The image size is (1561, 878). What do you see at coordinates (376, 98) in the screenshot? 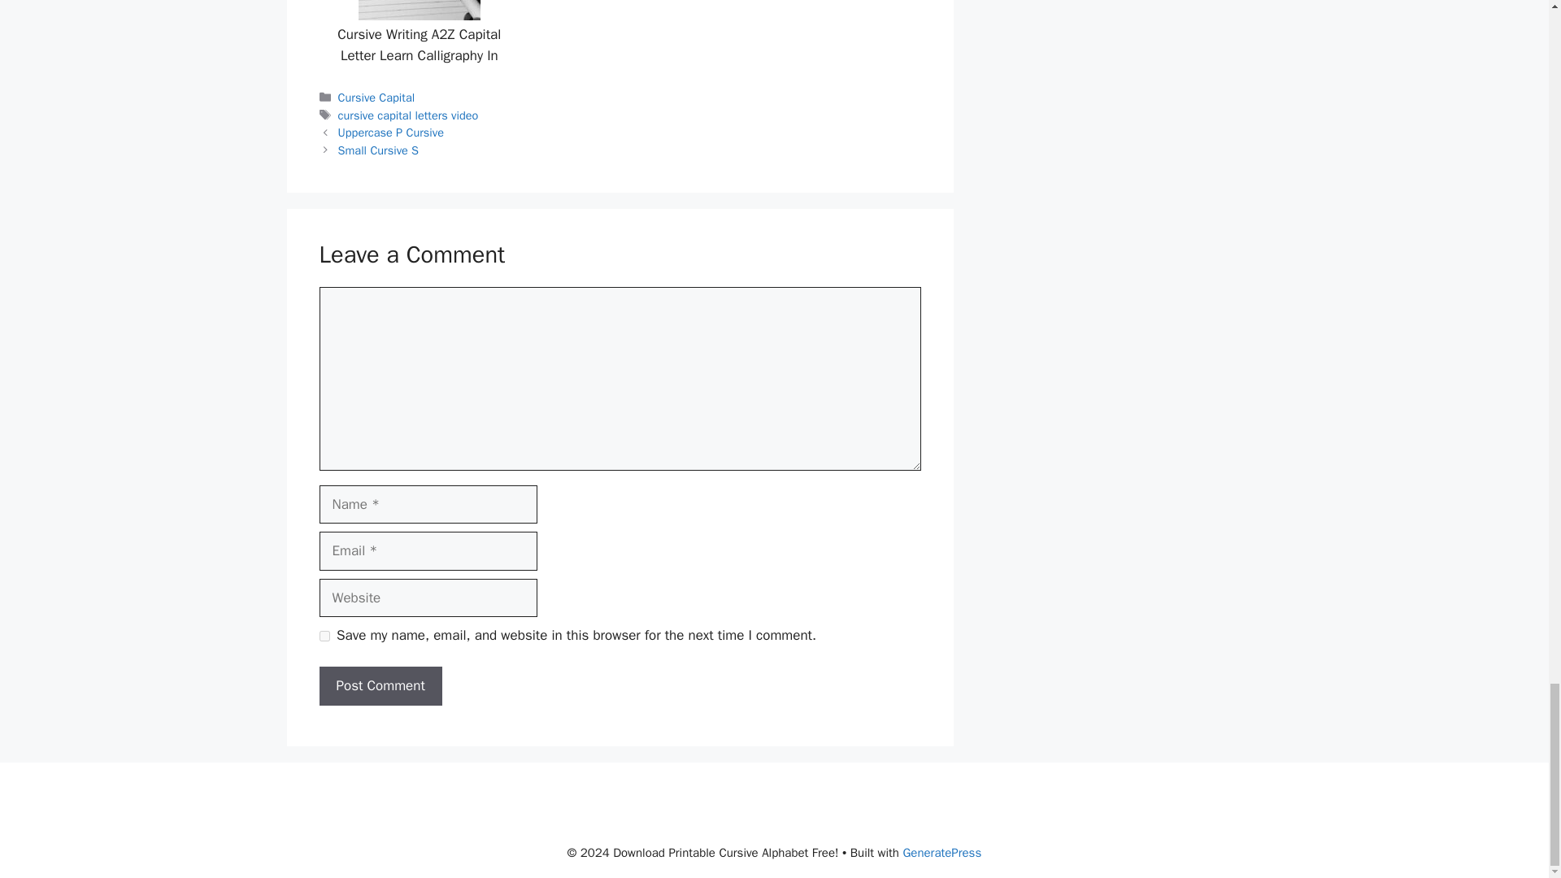
I see `Cursive Capital` at bounding box center [376, 98].